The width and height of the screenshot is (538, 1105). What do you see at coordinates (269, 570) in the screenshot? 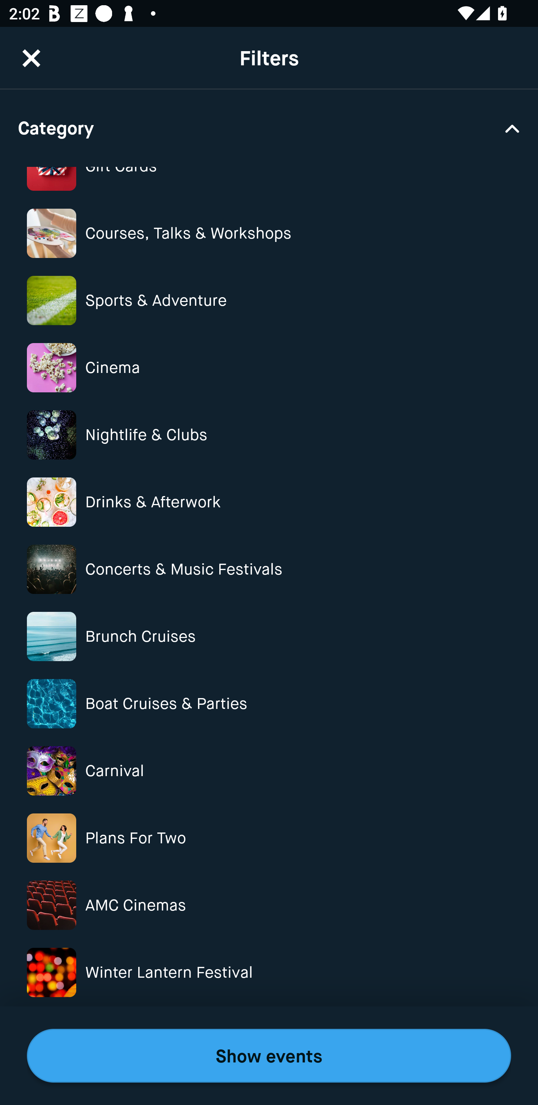
I see `Category Image Concerts & Music Festivals` at bounding box center [269, 570].